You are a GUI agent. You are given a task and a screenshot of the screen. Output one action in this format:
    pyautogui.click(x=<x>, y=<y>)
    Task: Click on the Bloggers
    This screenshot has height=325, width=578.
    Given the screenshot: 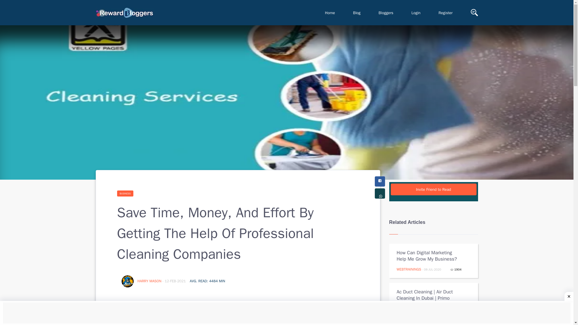 What is the action you would take?
    pyautogui.click(x=386, y=13)
    